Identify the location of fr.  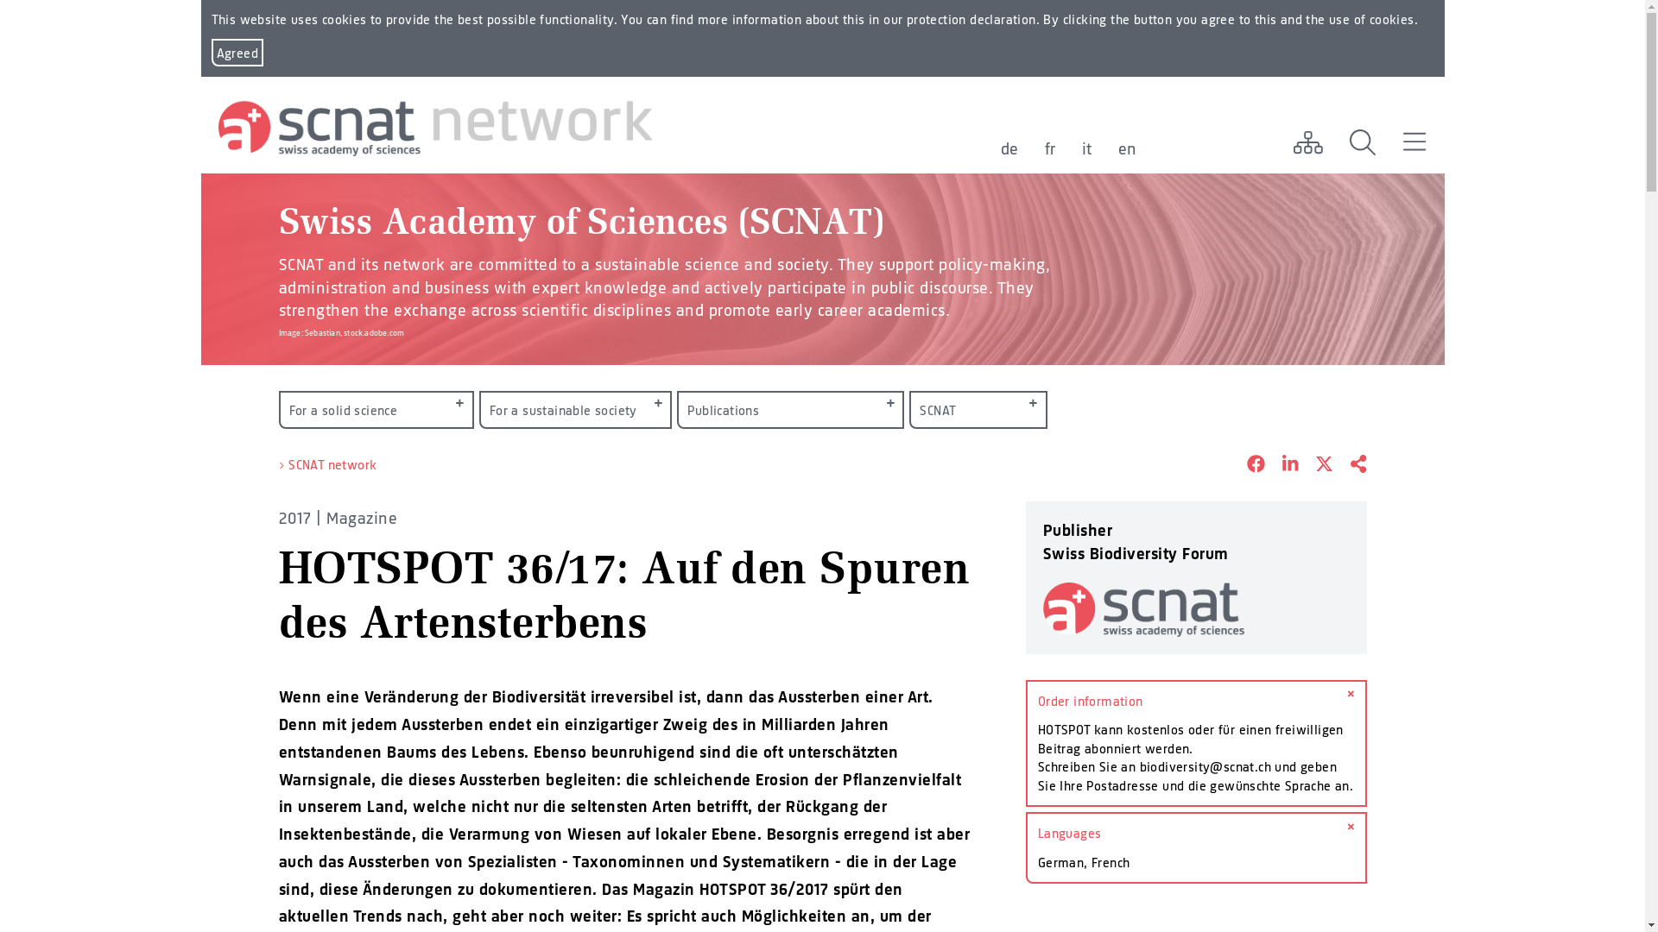
(1050, 148).